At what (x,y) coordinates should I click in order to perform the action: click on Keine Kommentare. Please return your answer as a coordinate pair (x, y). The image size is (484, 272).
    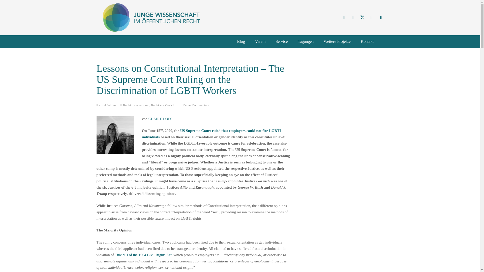
    Looking at the image, I should click on (196, 105).